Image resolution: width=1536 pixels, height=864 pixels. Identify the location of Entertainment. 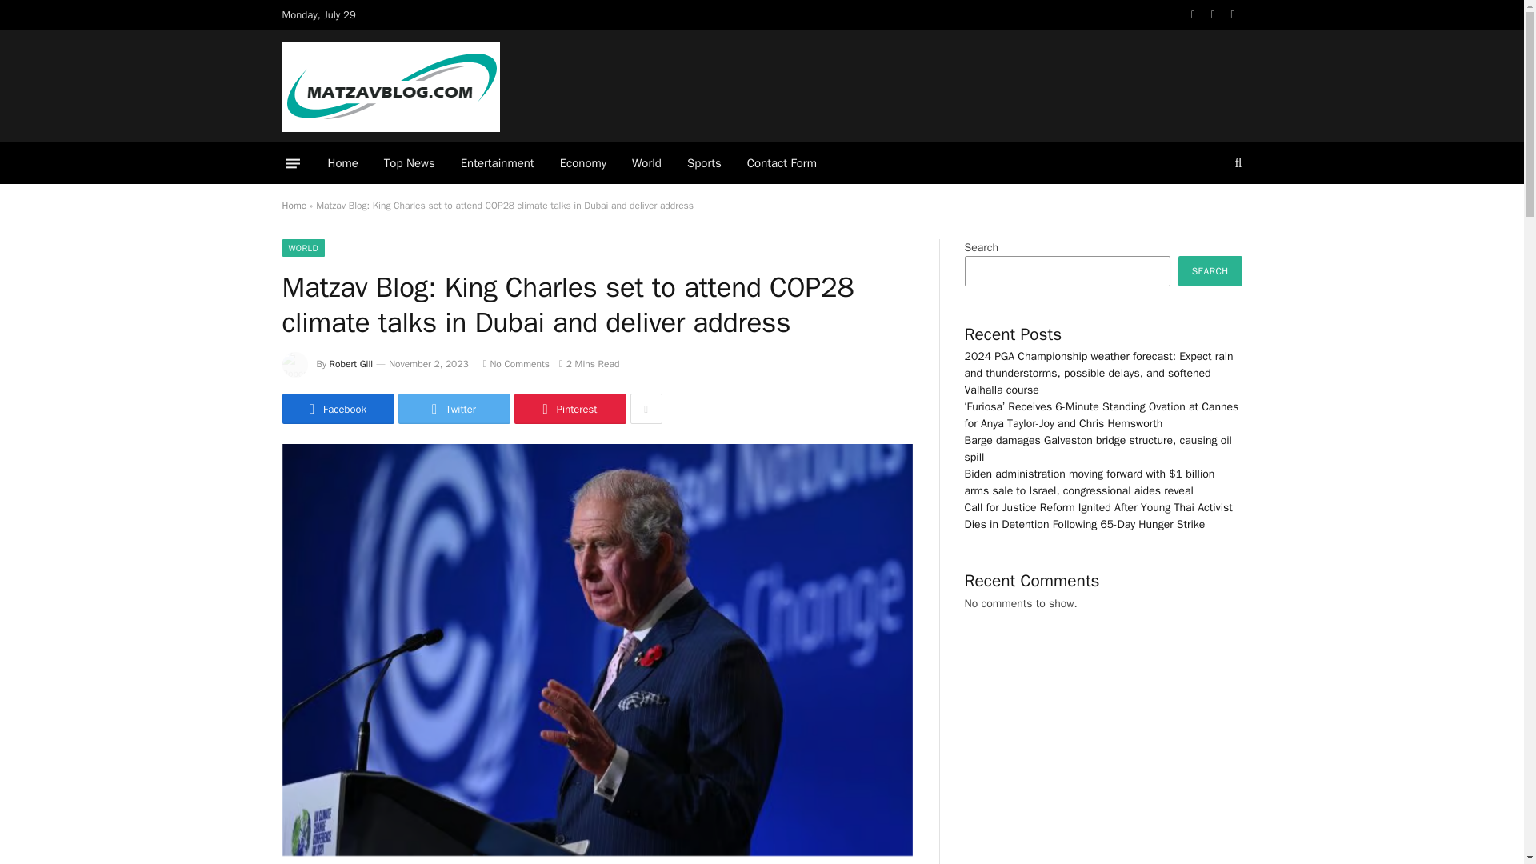
(498, 163).